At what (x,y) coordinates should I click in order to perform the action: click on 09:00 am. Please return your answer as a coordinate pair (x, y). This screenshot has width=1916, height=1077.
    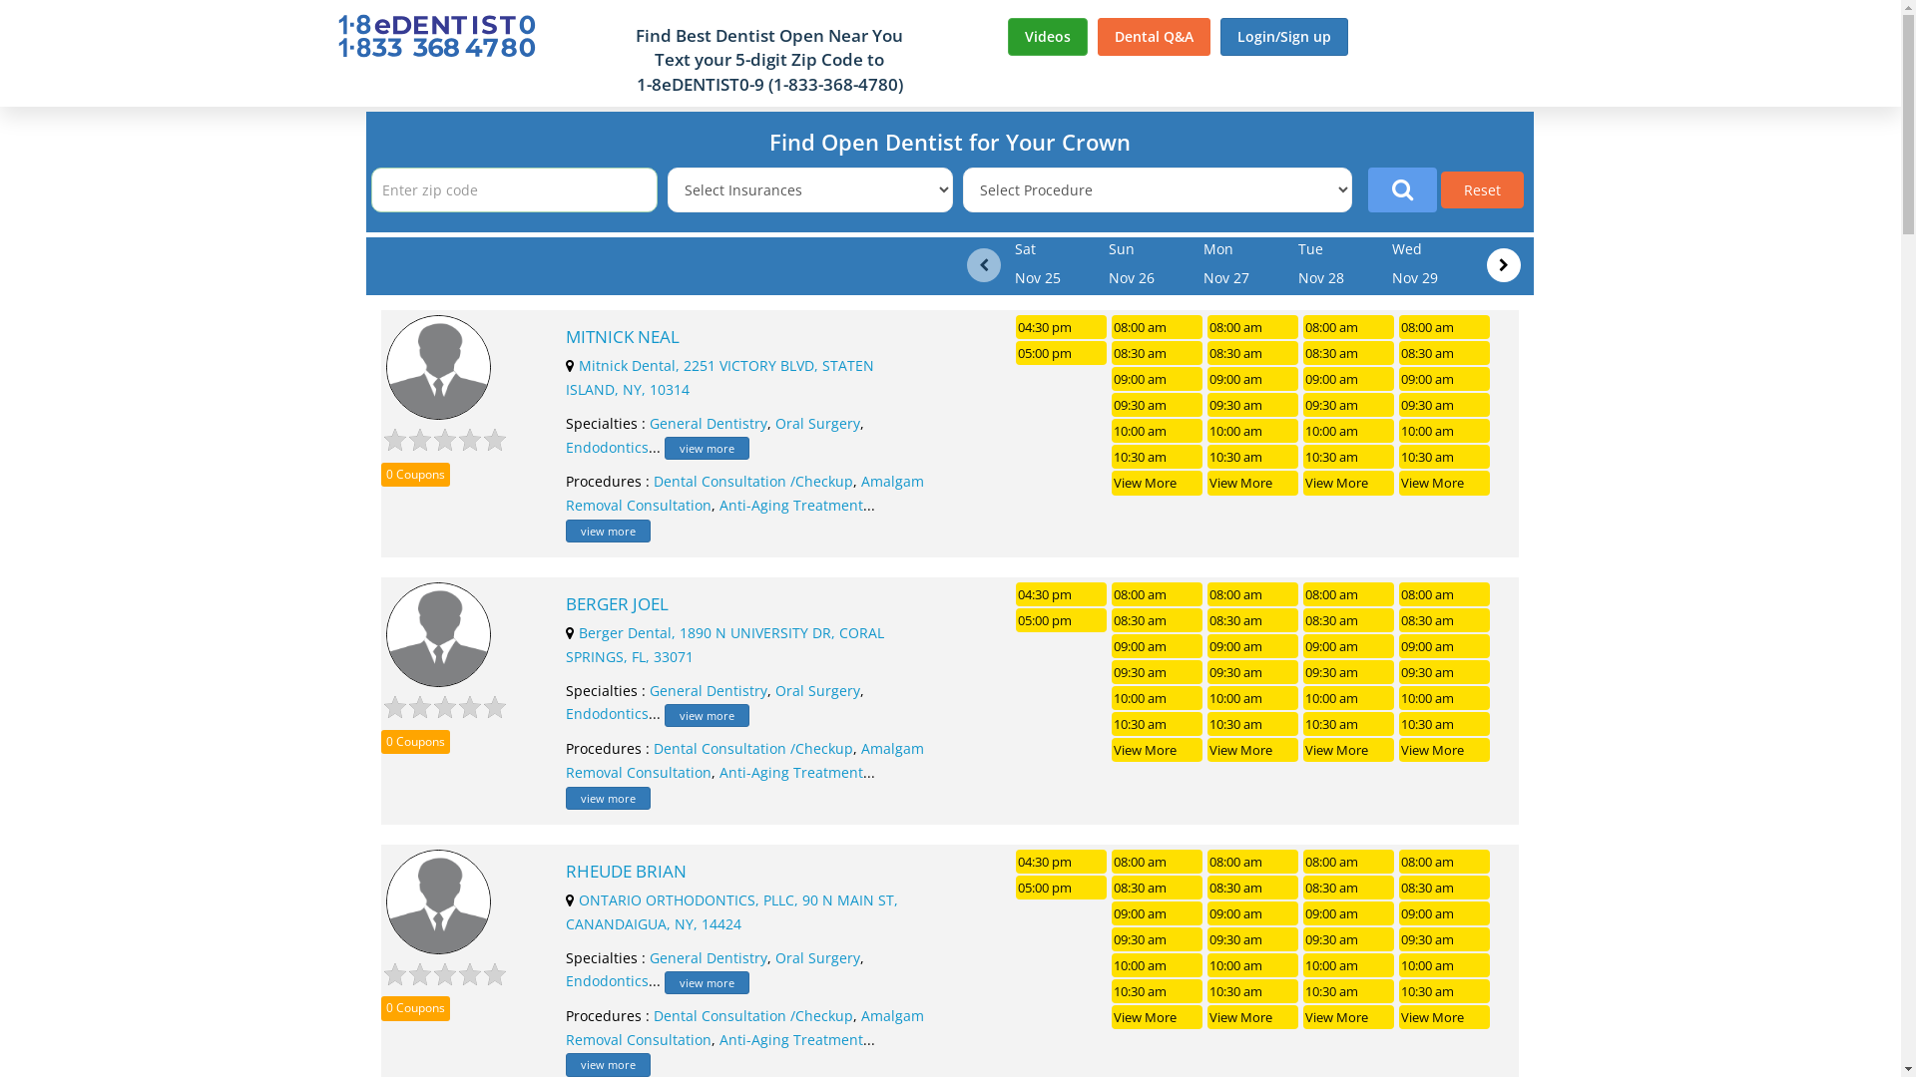
    Looking at the image, I should click on (1349, 646).